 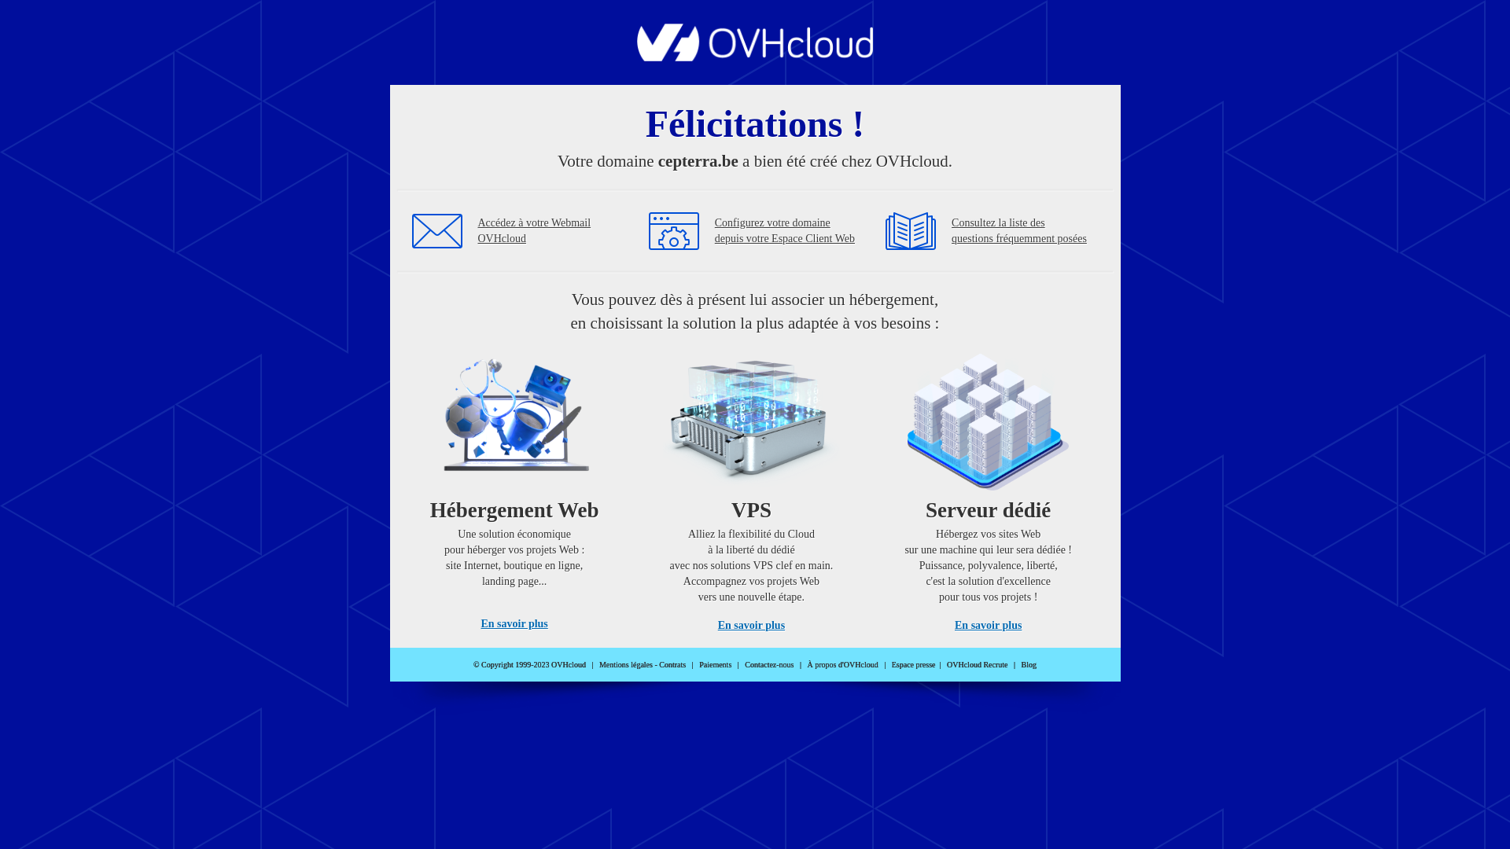 I want to click on Contactez-nous, so click(x=769, y=665).